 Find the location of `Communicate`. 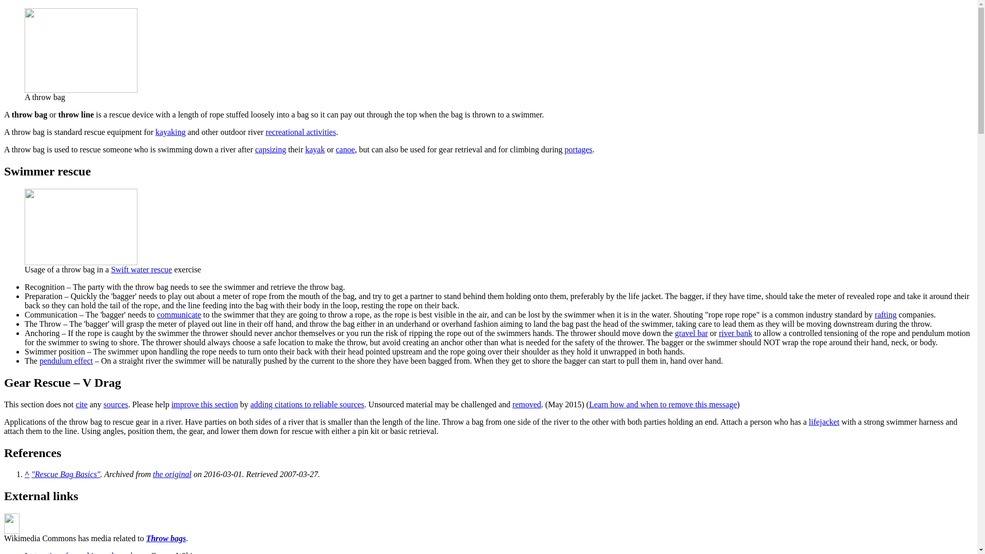

Communicate is located at coordinates (179, 314).